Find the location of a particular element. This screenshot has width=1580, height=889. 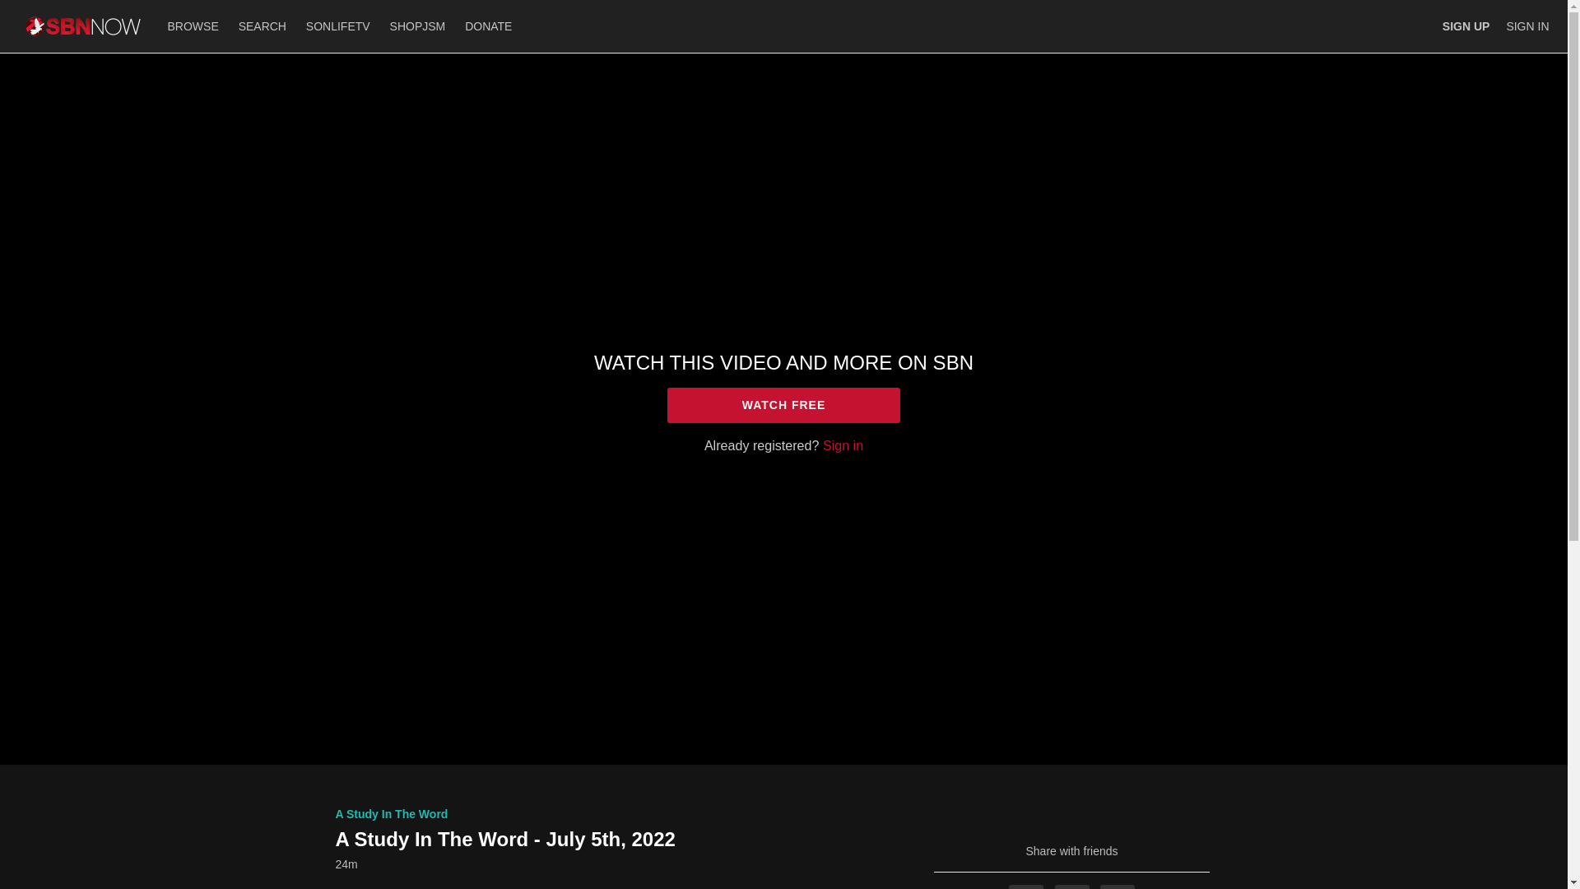

SEARCH is located at coordinates (264, 26).